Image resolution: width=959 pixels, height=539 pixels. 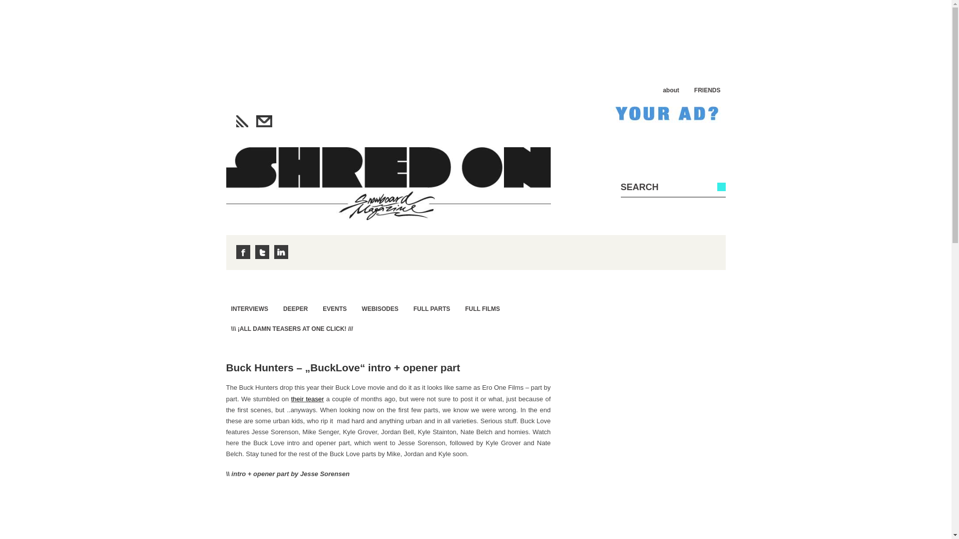 I want to click on Subscribe via Email, so click(x=264, y=121).